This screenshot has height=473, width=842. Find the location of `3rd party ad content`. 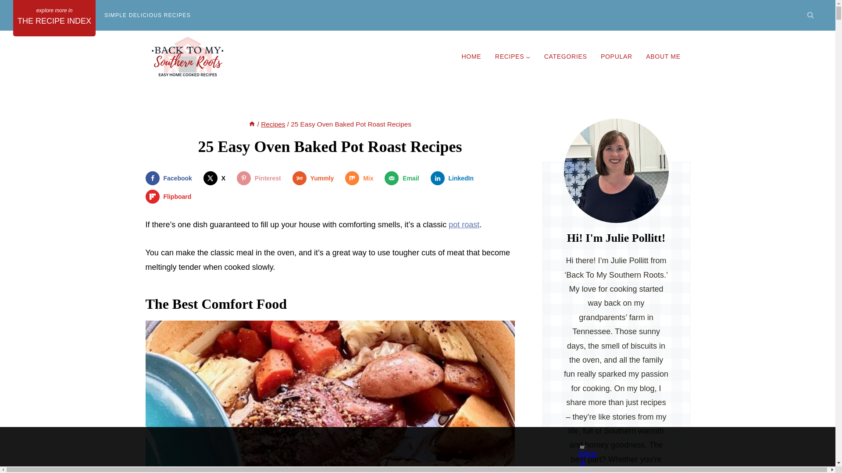

3rd party ad content is located at coordinates (410, 447).